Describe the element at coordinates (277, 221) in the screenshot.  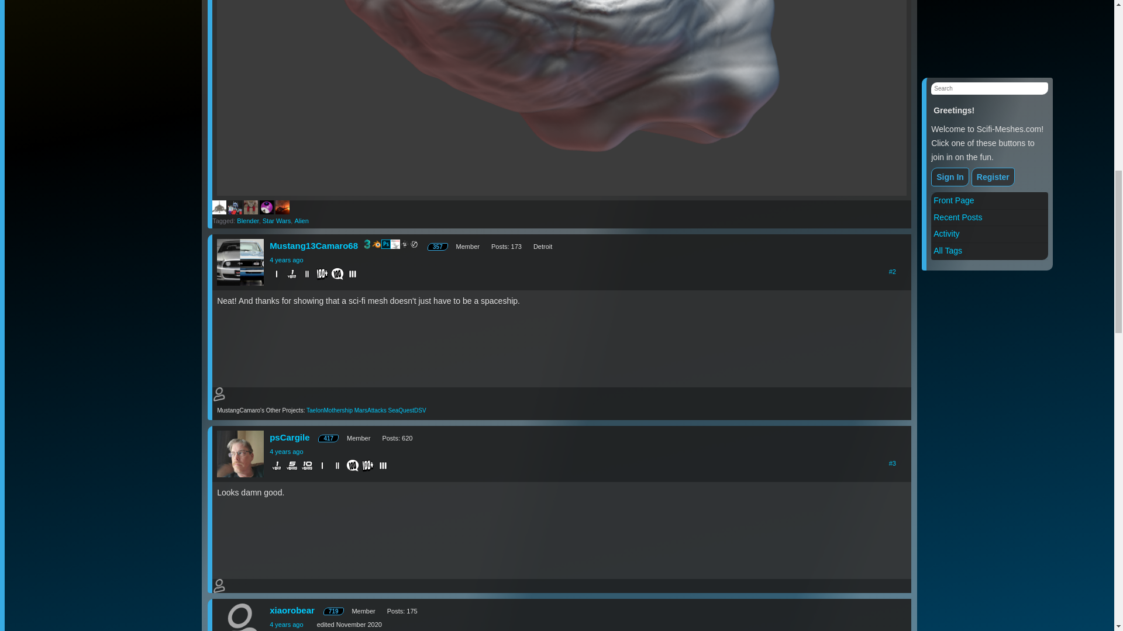
I see `Star Wars` at that location.